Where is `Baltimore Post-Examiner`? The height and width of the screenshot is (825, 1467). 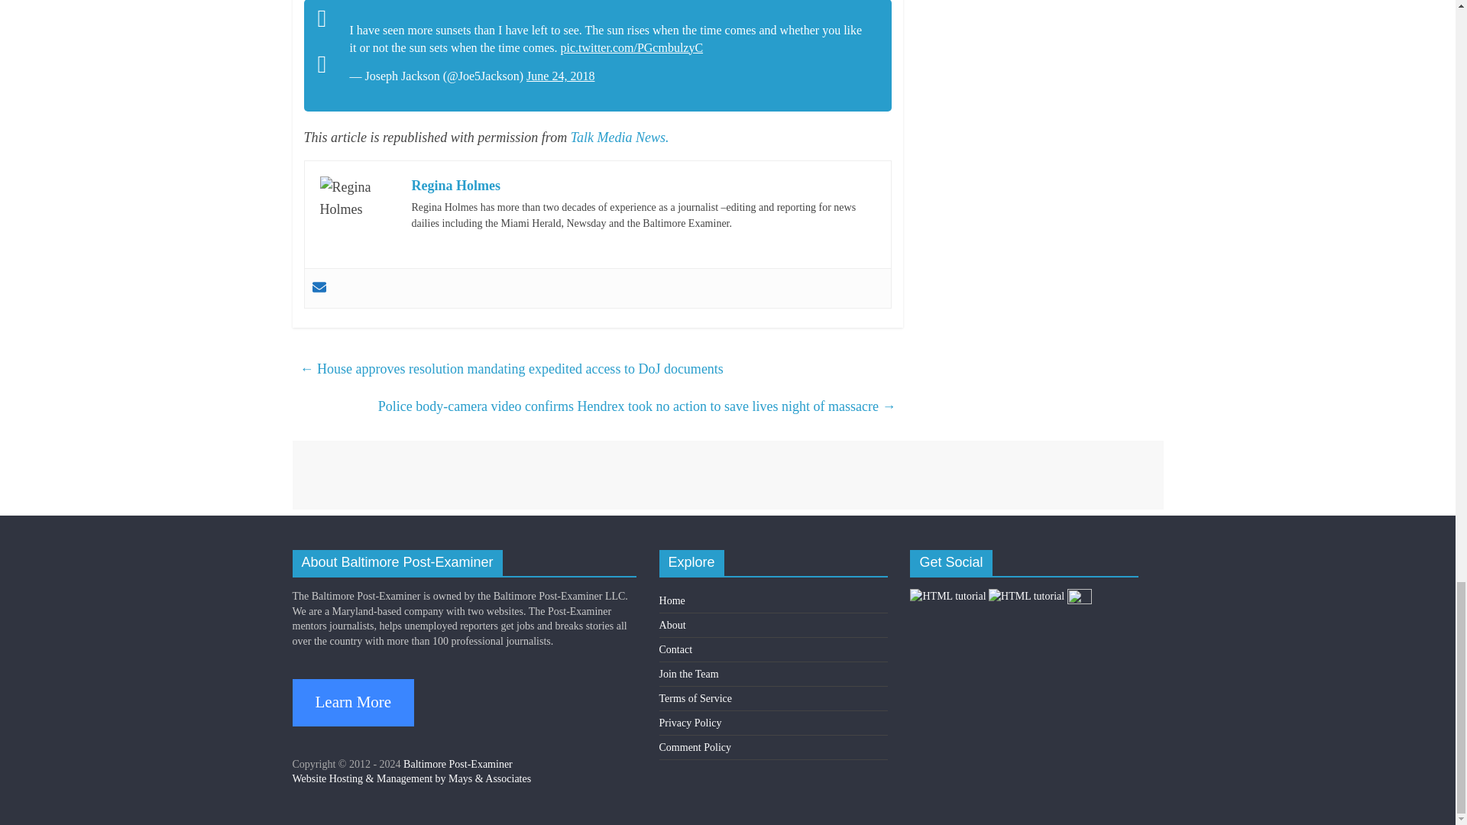 Baltimore Post-Examiner is located at coordinates (458, 764).